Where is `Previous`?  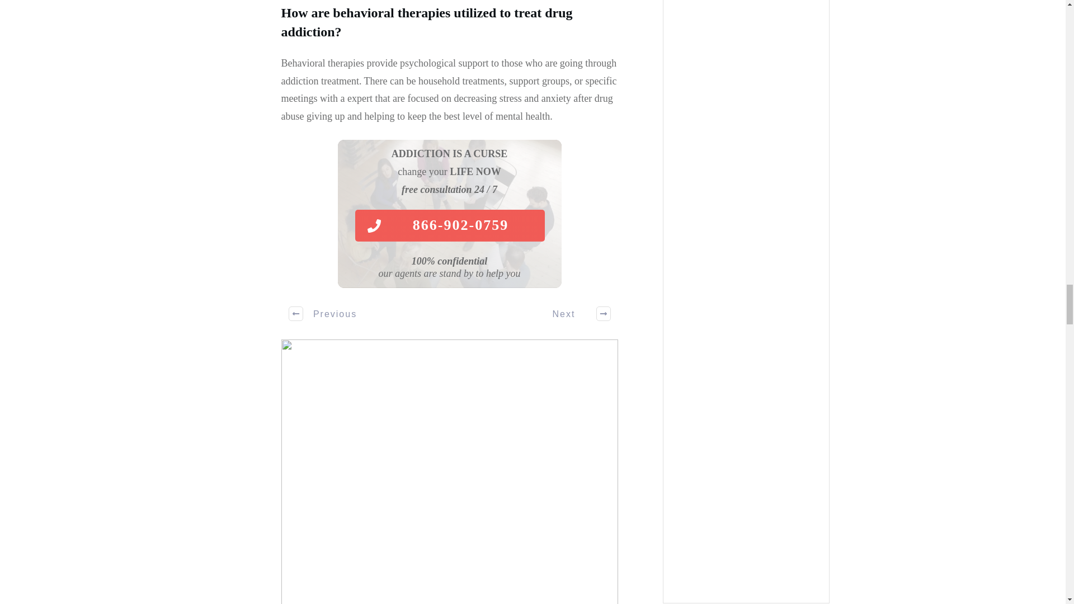
Previous is located at coordinates (323, 313).